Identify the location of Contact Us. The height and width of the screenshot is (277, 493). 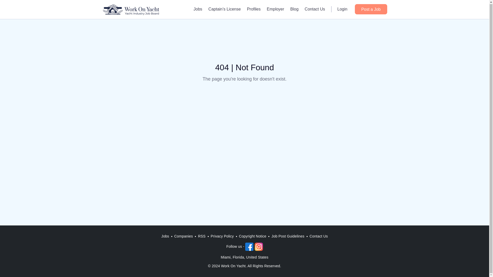
(315, 9).